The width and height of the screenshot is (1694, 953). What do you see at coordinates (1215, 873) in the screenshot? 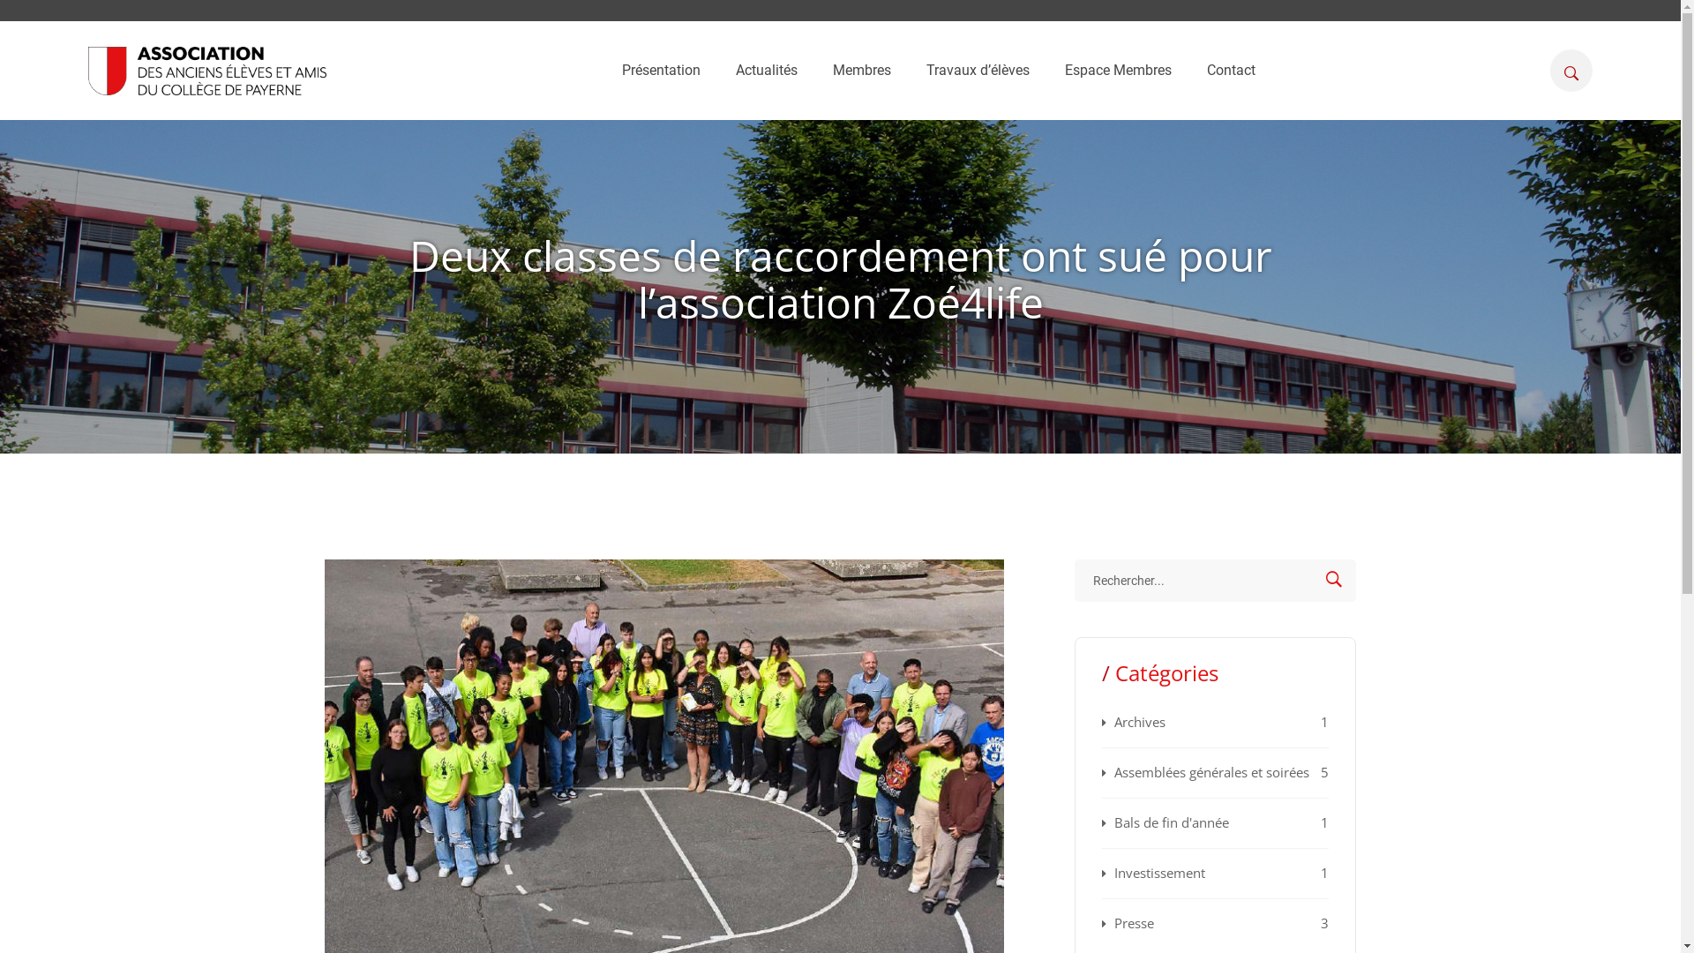
I see `Investissement
1` at bounding box center [1215, 873].